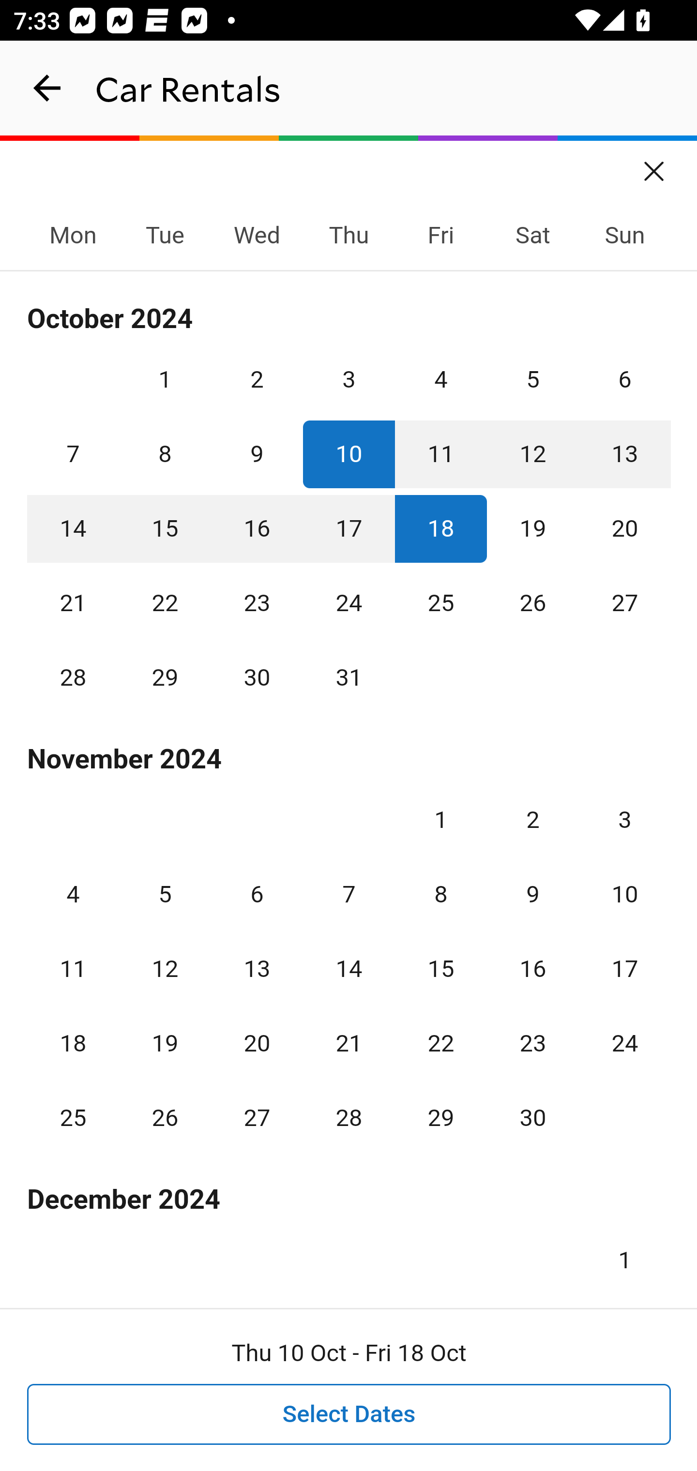  What do you see at coordinates (165, 894) in the screenshot?
I see `5 November 2024` at bounding box center [165, 894].